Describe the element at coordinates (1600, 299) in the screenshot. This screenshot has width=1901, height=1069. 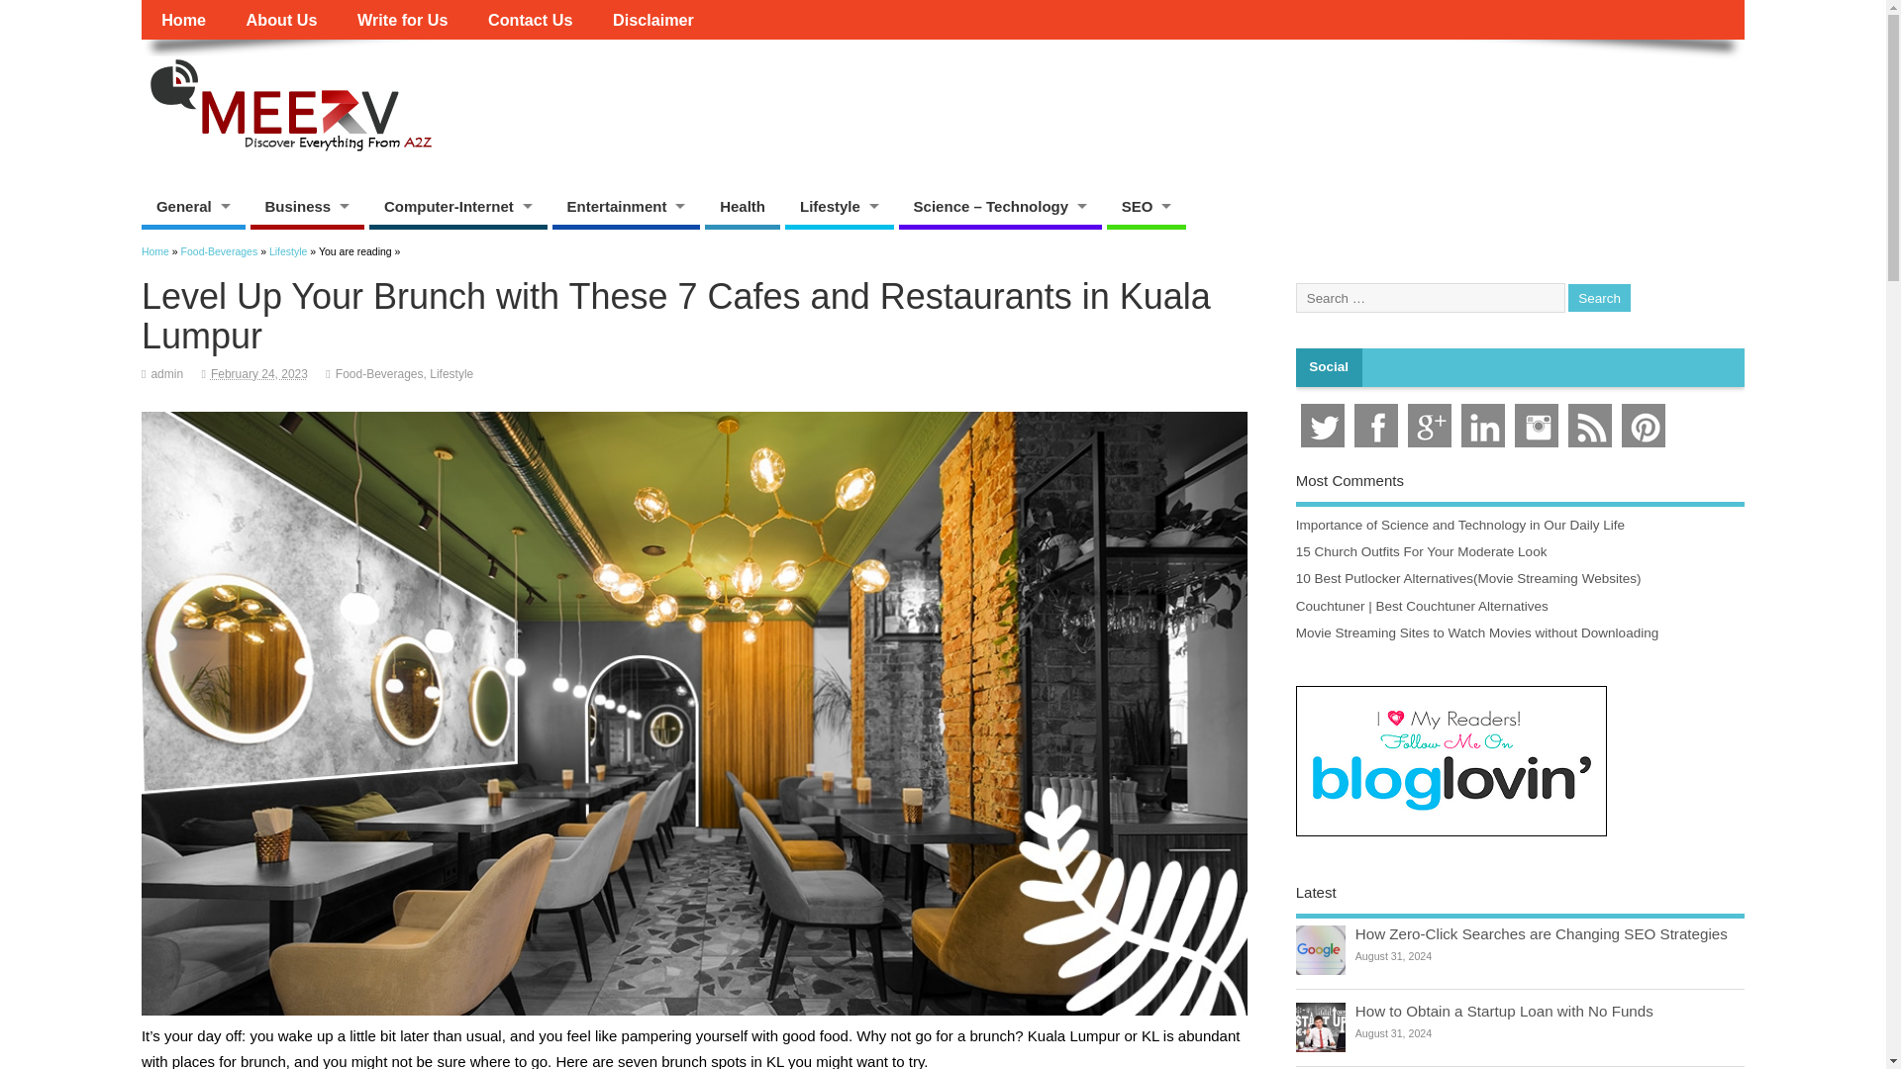
I see `Search` at that location.